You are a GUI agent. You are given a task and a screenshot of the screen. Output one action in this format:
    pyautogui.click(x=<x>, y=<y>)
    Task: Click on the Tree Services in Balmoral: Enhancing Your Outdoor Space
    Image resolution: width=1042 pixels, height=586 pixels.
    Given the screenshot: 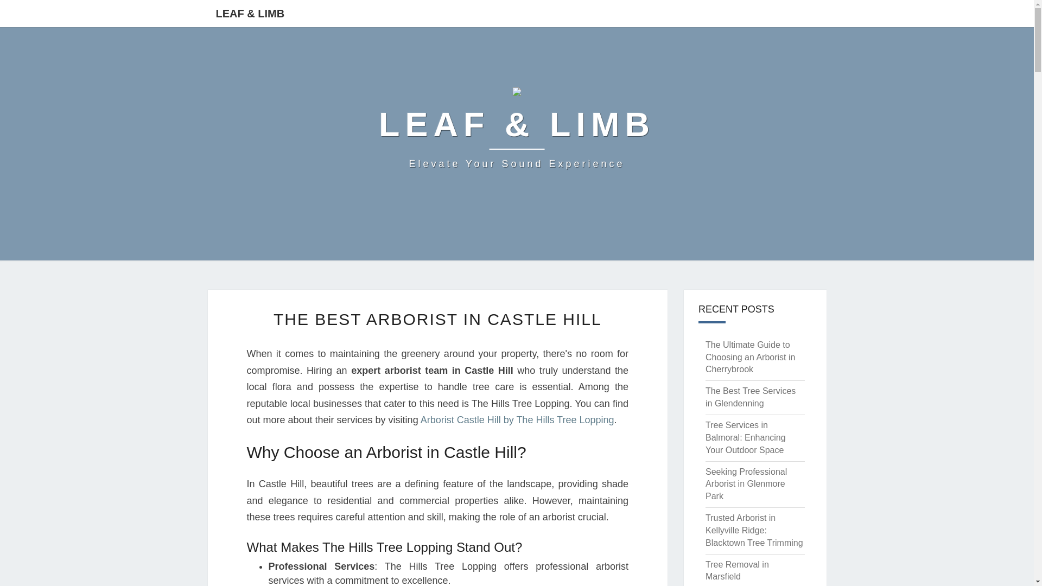 What is the action you would take?
    pyautogui.click(x=745, y=437)
    